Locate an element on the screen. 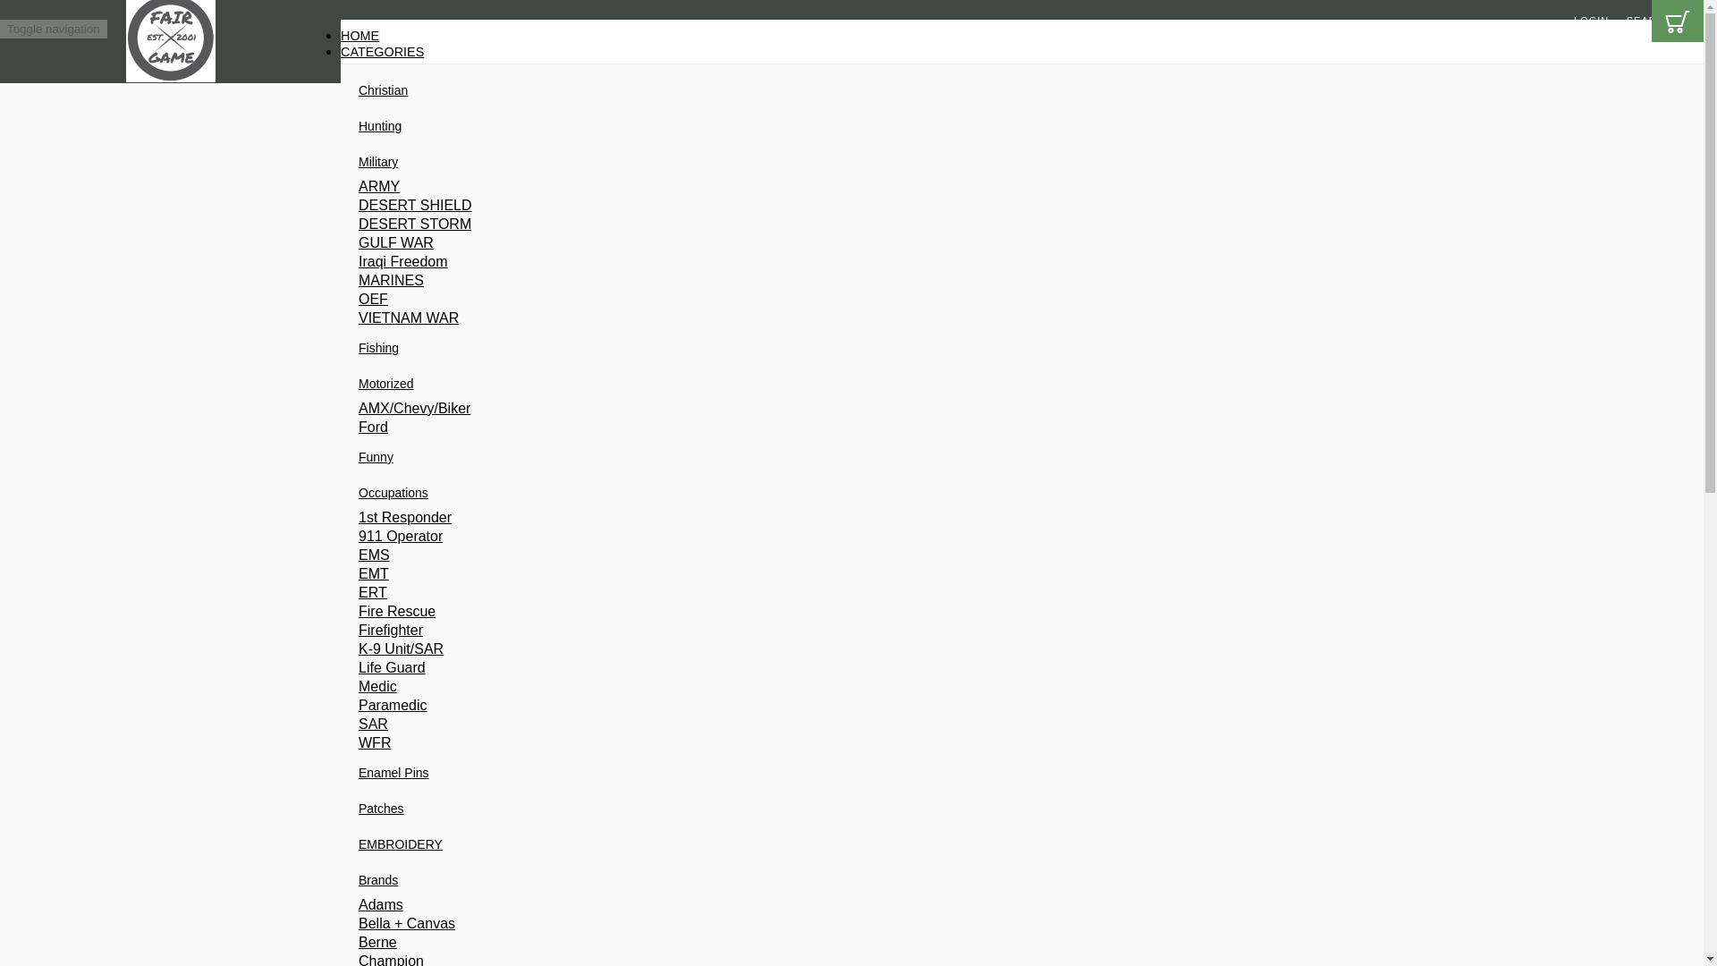  Hunting is located at coordinates (380, 125).